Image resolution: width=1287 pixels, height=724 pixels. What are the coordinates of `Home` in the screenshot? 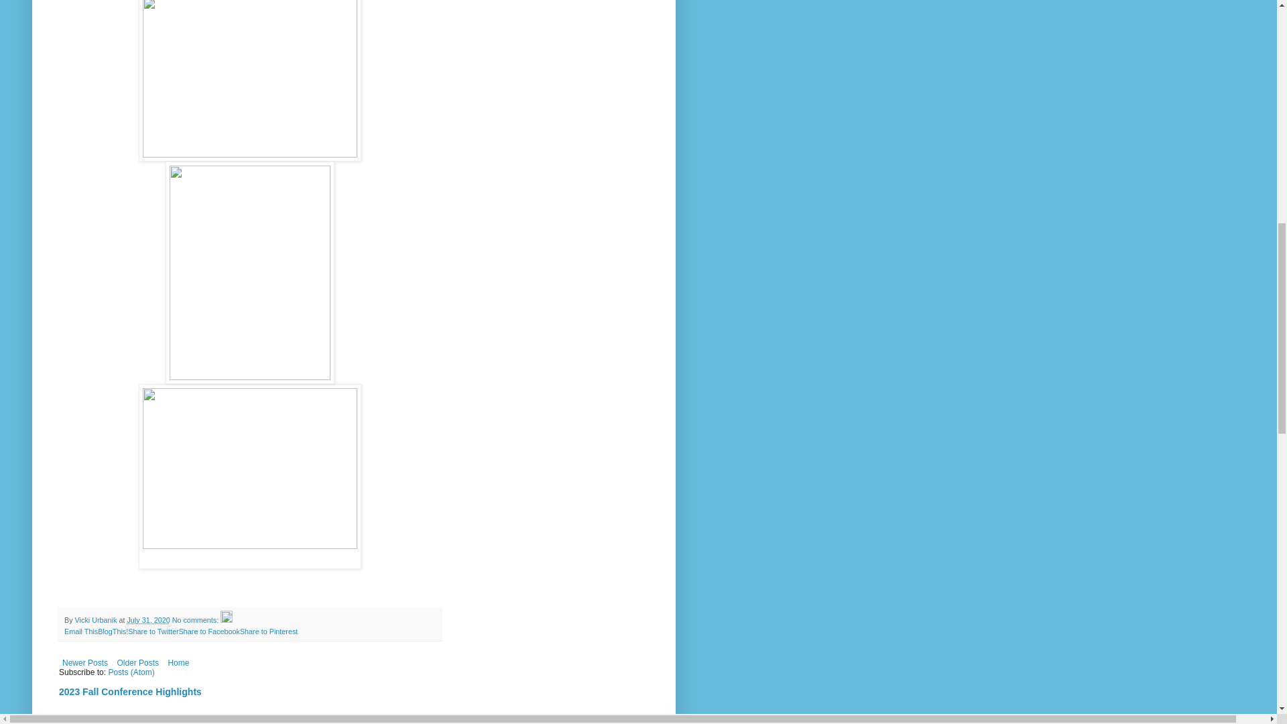 It's located at (178, 663).